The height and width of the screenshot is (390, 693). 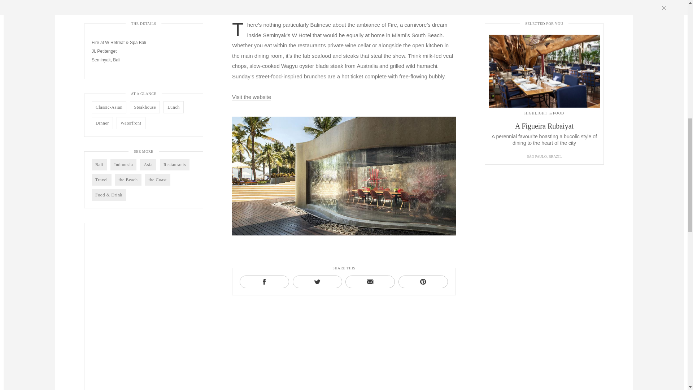 What do you see at coordinates (251, 97) in the screenshot?
I see `Visit the website` at bounding box center [251, 97].